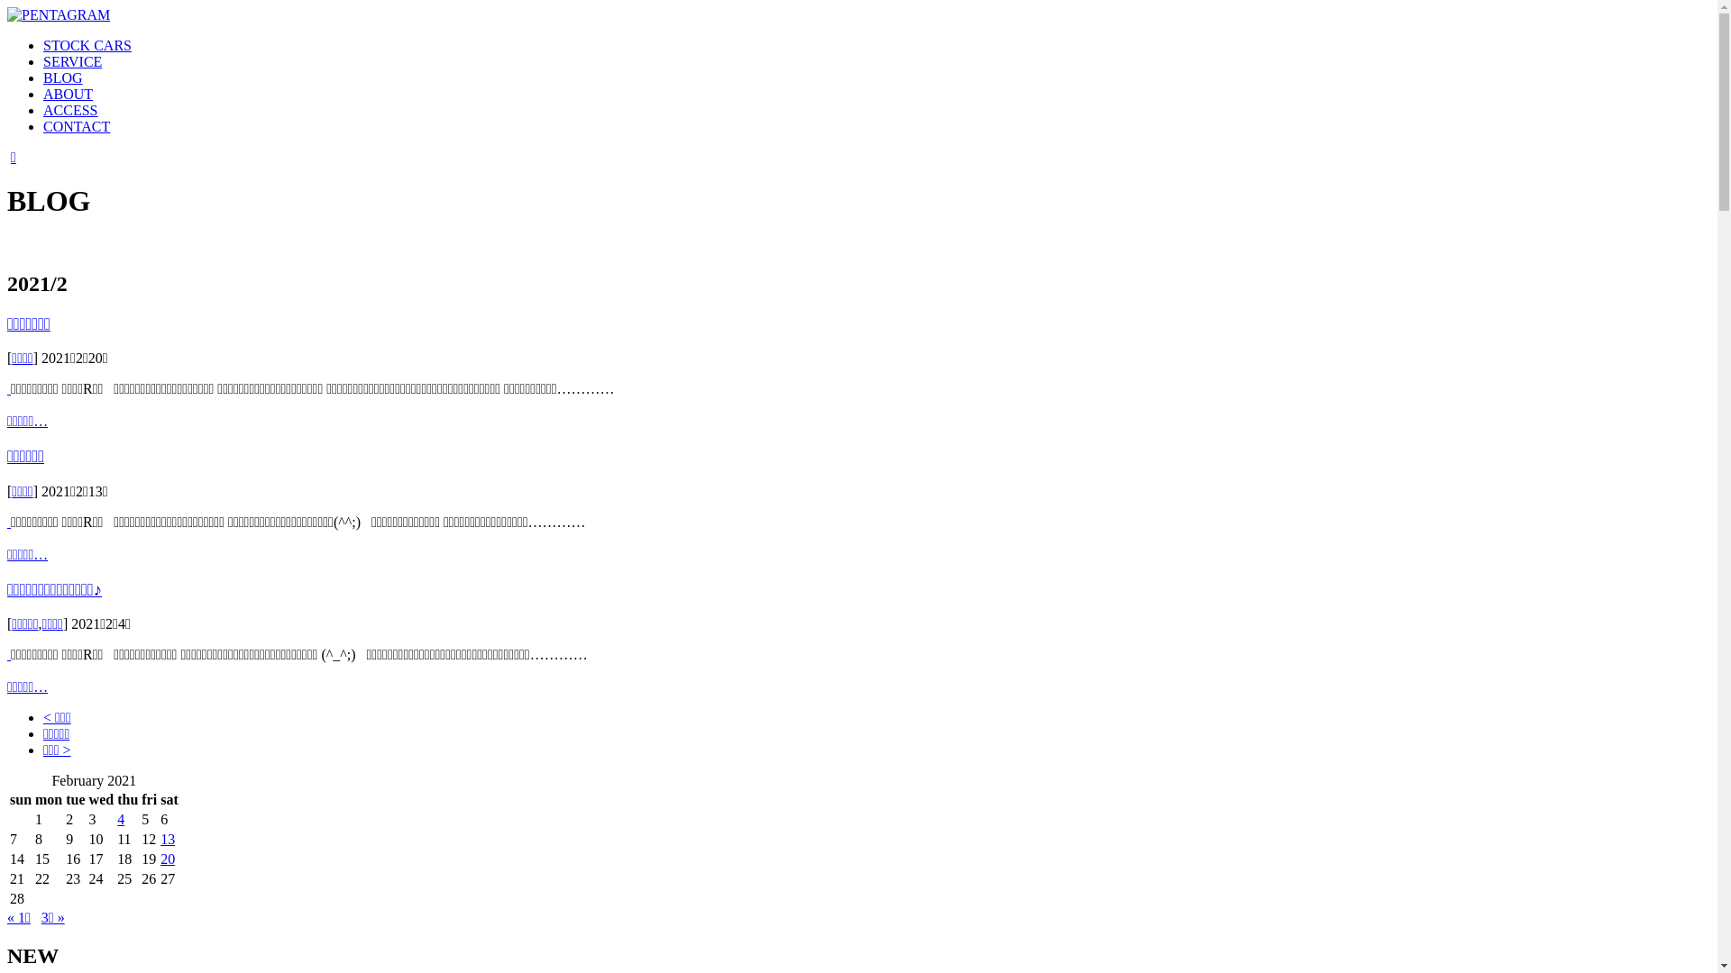 The width and height of the screenshot is (1731, 973). Describe the element at coordinates (121, 820) in the screenshot. I see `4` at that location.